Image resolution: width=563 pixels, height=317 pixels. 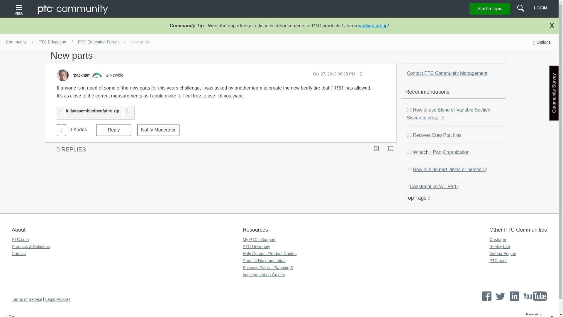 I want to click on working group, so click(x=373, y=26).